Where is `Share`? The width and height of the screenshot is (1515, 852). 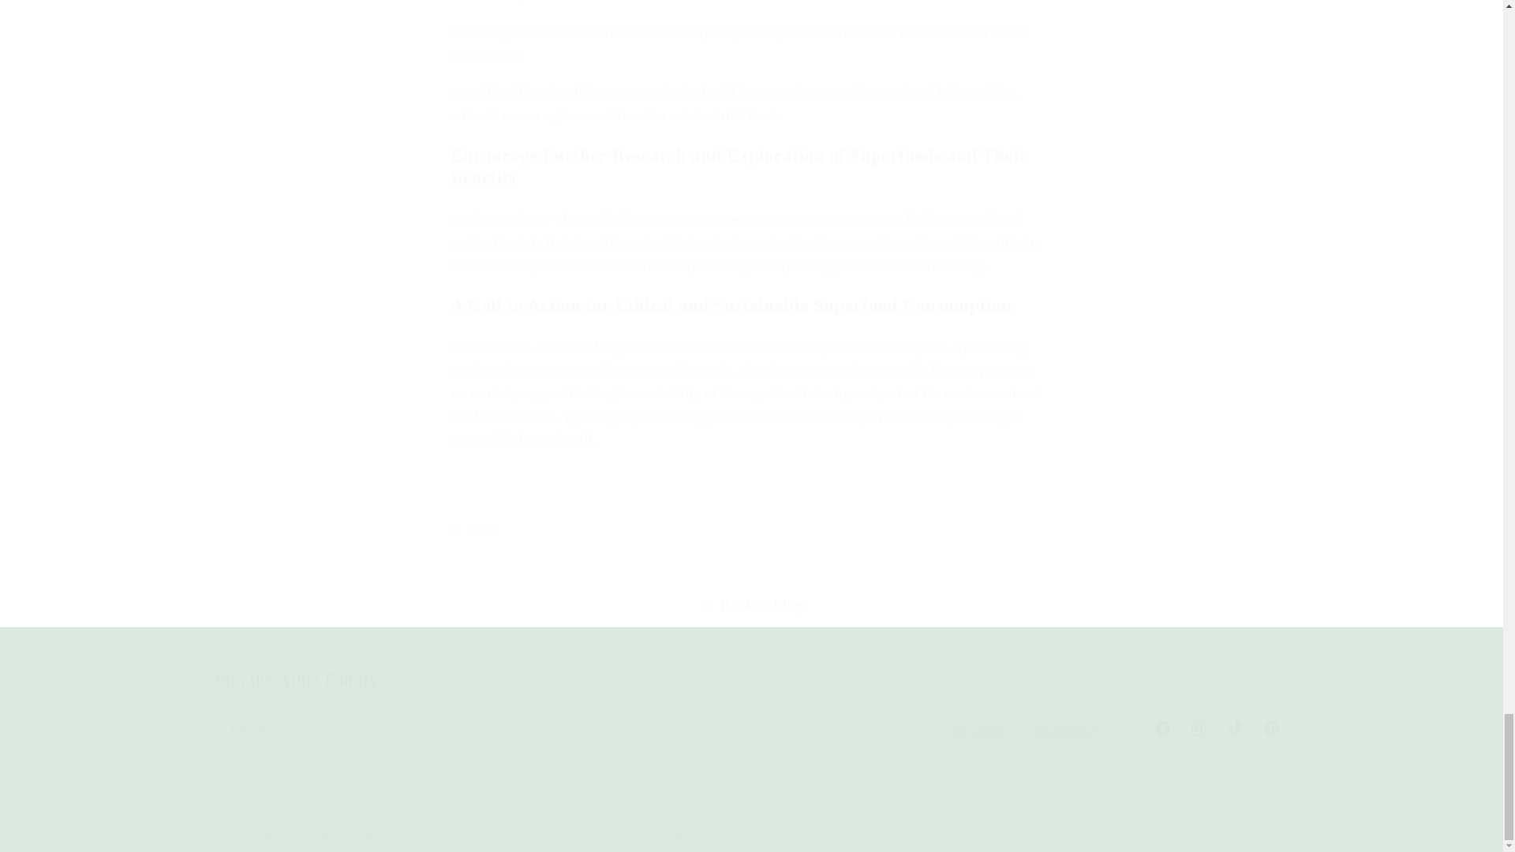 Share is located at coordinates (750, 532).